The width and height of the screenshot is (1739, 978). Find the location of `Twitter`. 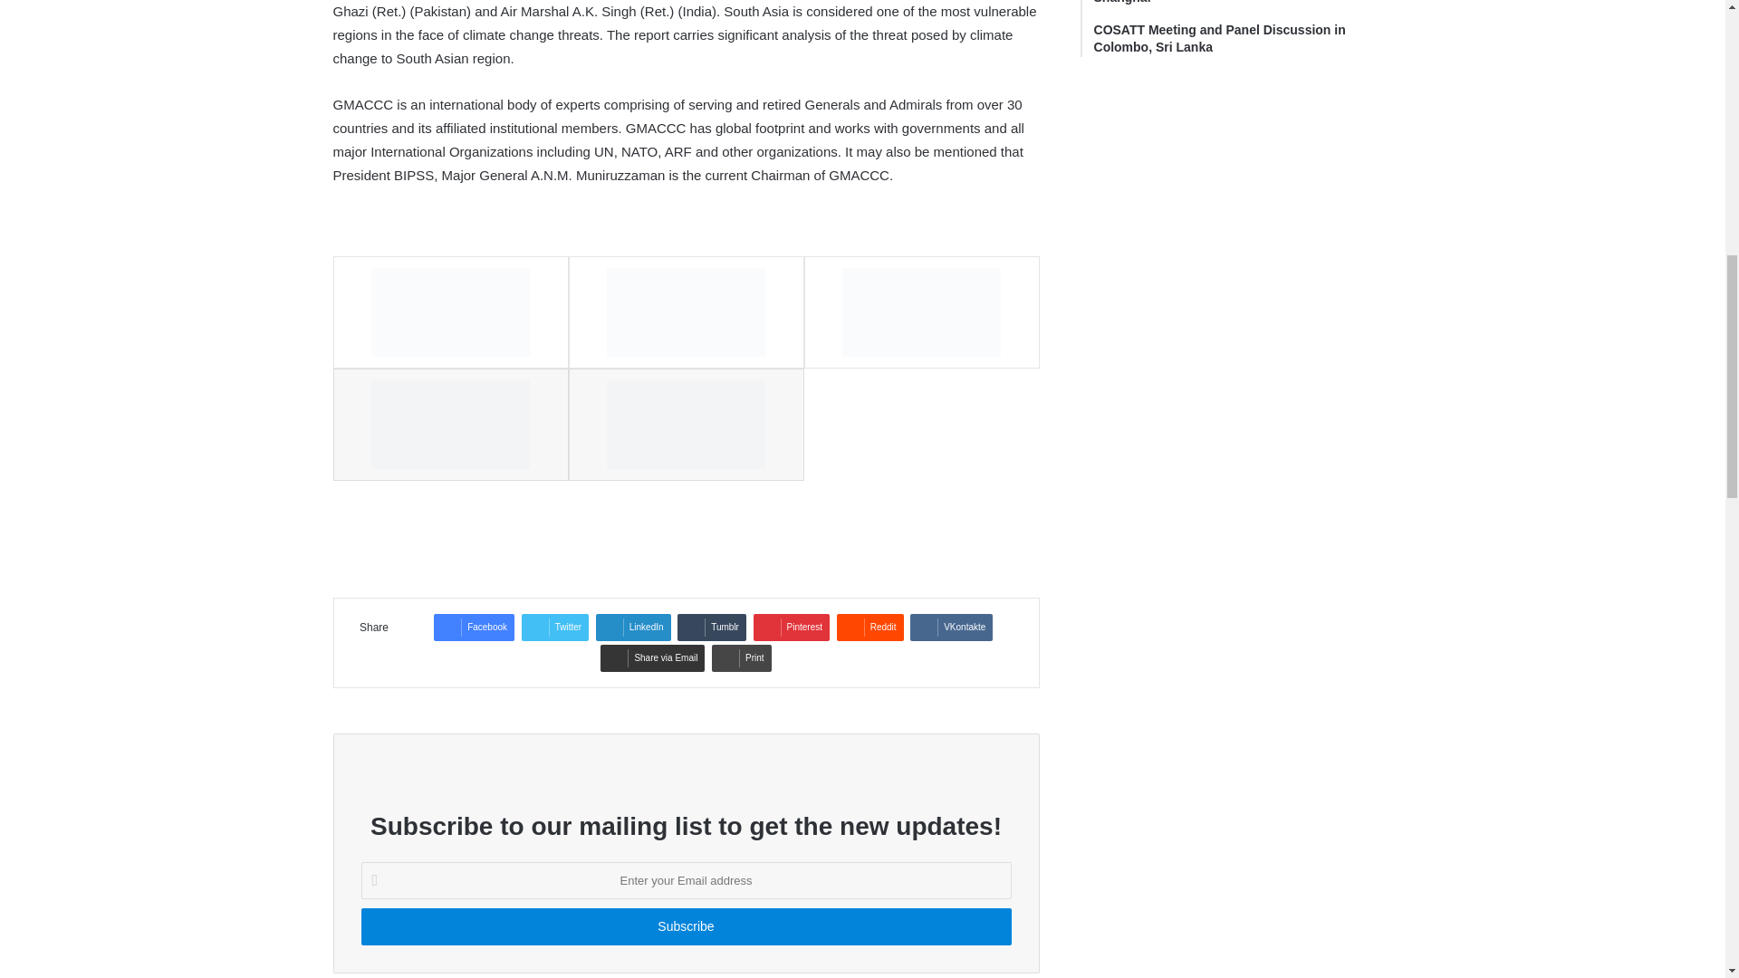

Twitter is located at coordinates (555, 628).